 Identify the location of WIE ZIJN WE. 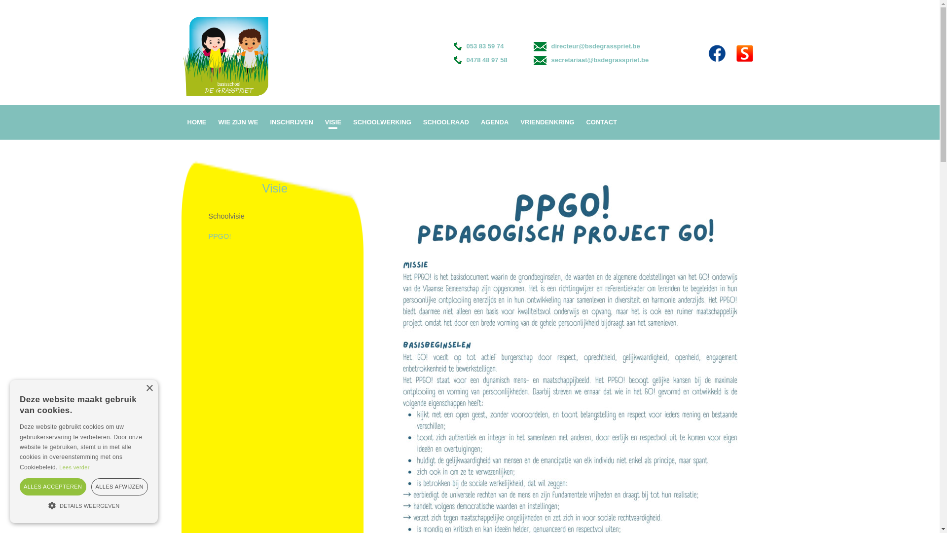
(238, 122).